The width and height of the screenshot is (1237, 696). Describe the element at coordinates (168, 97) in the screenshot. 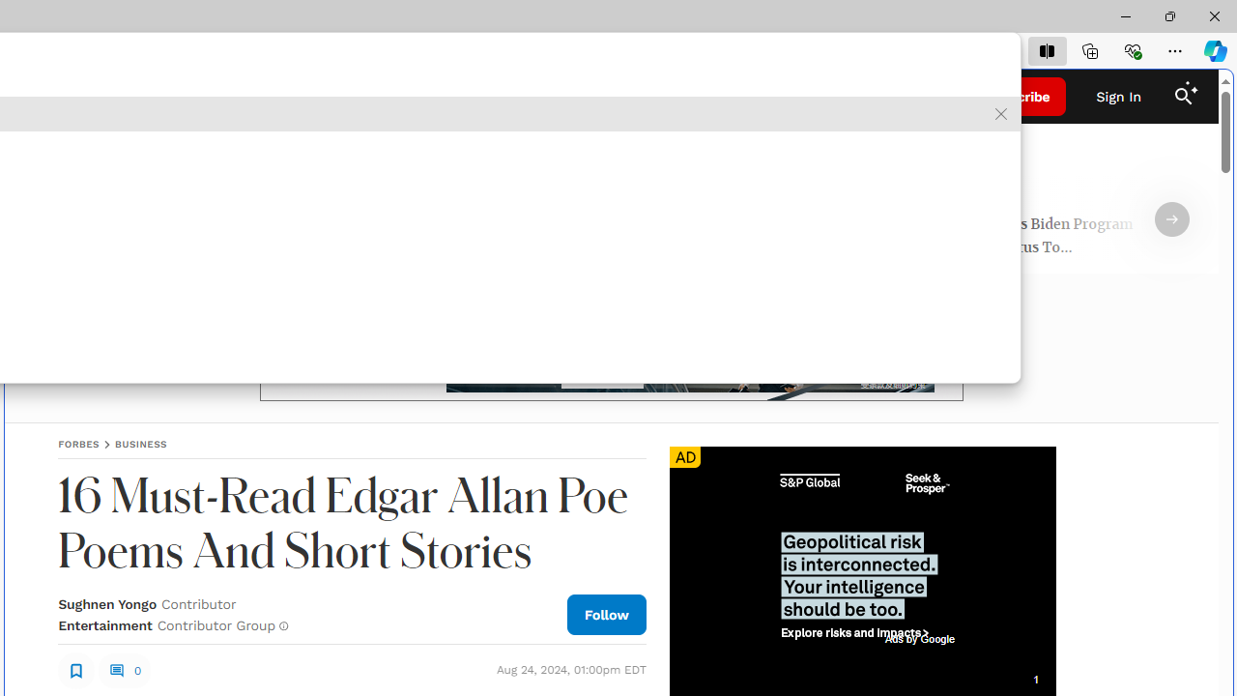

I see `Subscribe To Newsletters` at that location.